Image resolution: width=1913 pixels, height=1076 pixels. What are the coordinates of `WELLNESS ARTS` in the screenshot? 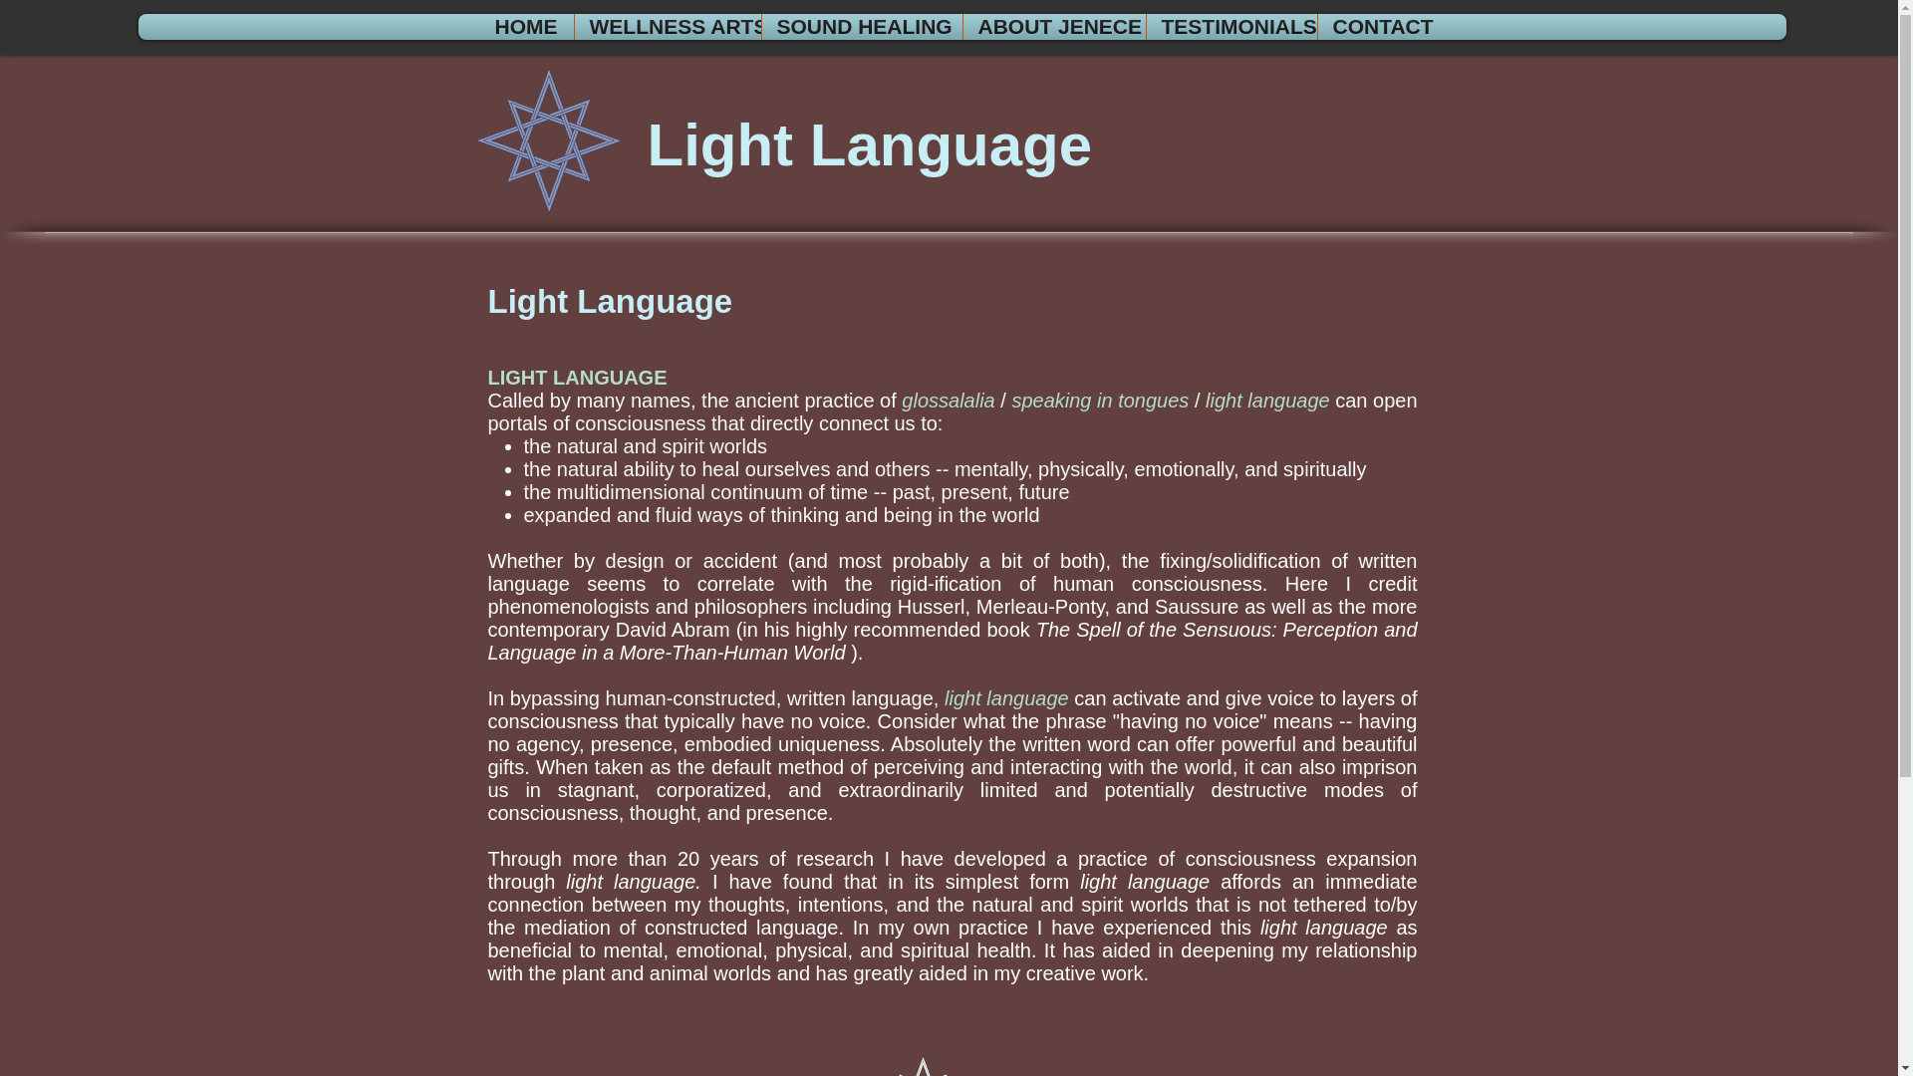 It's located at (668, 26).